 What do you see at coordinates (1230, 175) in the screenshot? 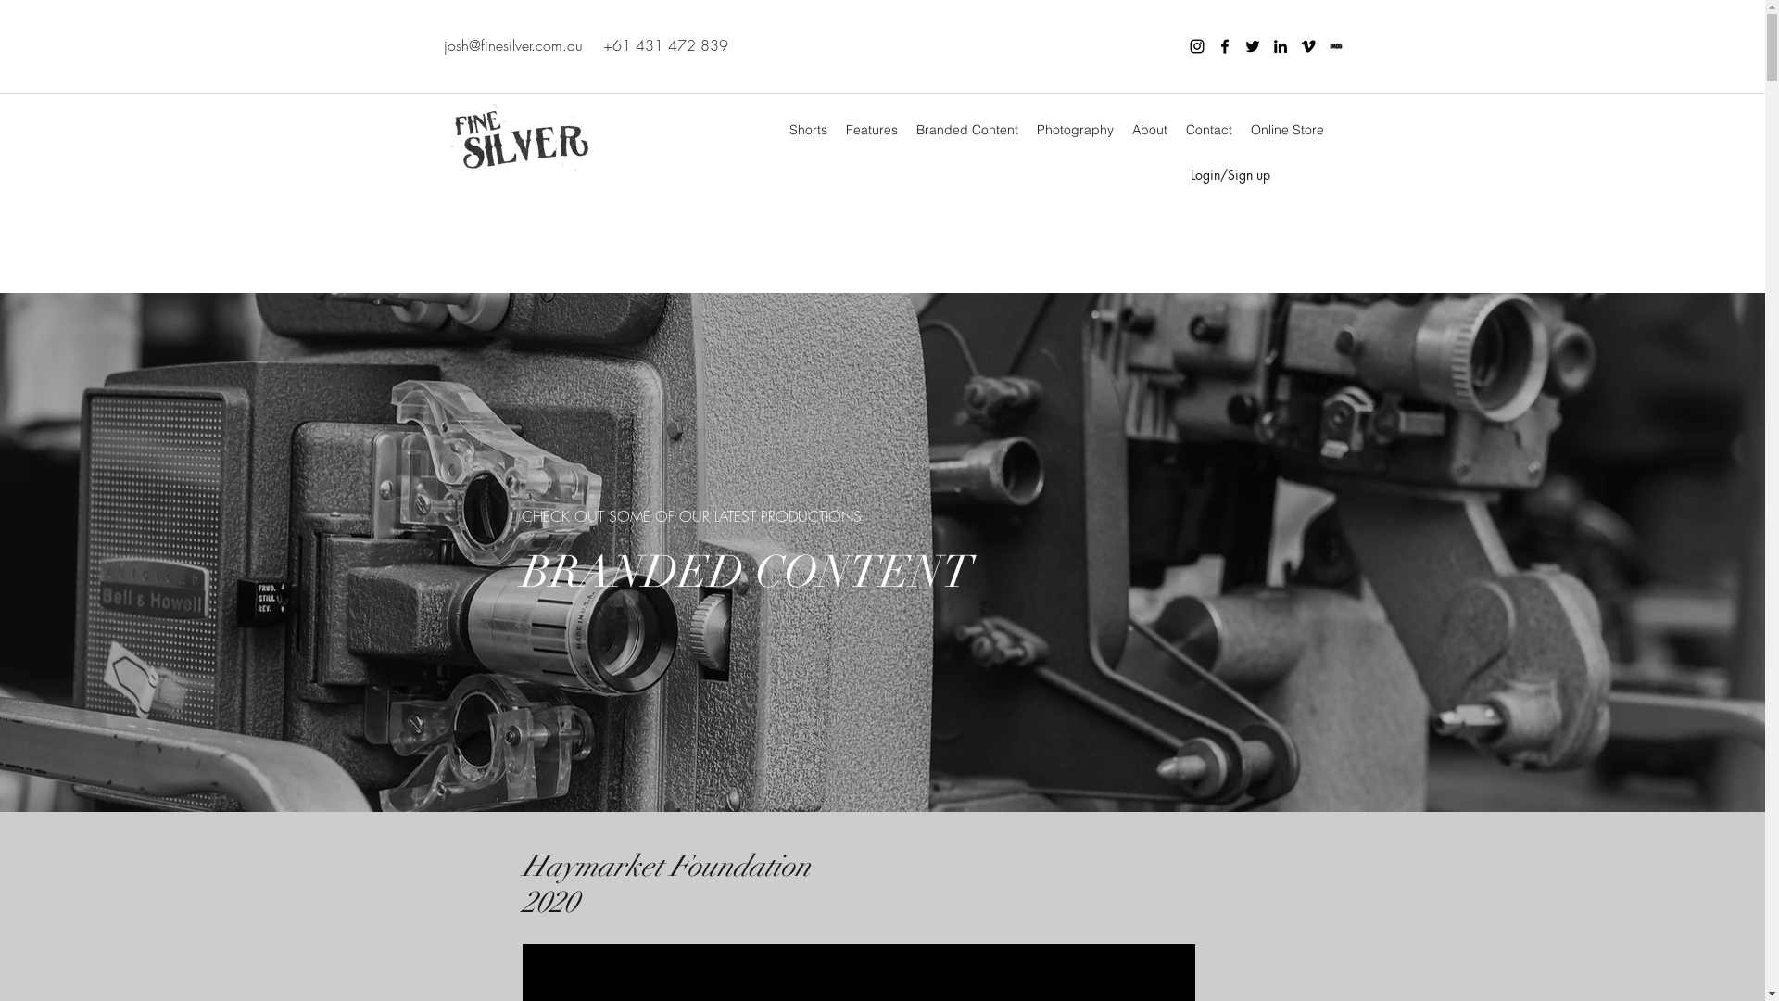
I see `Login/Sign up` at bounding box center [1230, 175].